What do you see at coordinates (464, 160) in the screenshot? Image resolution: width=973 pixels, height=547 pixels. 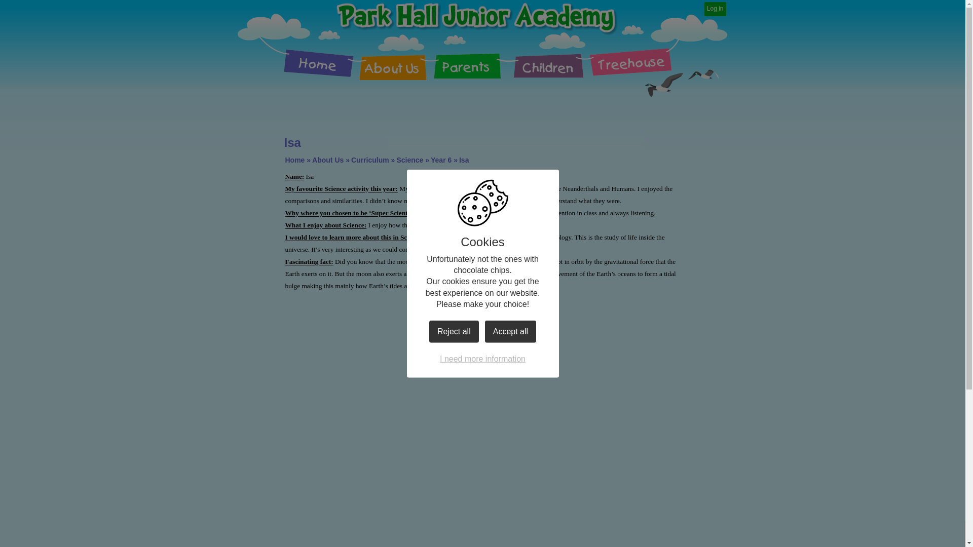 I see `Isa` at bounding box center [464, 160].